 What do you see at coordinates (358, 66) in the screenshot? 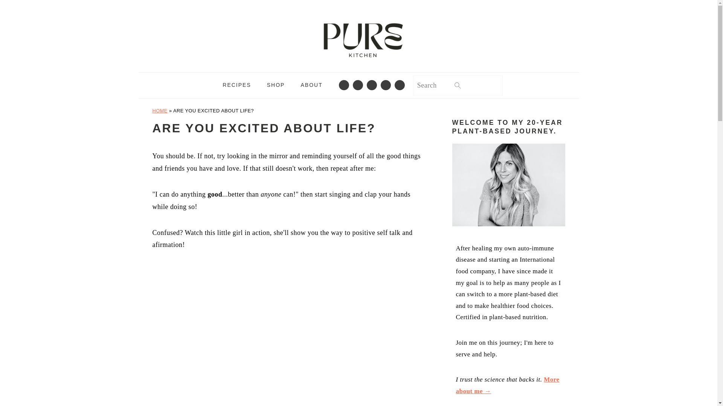
I see `Pure Kitchen` at bounding box center [358, 66].